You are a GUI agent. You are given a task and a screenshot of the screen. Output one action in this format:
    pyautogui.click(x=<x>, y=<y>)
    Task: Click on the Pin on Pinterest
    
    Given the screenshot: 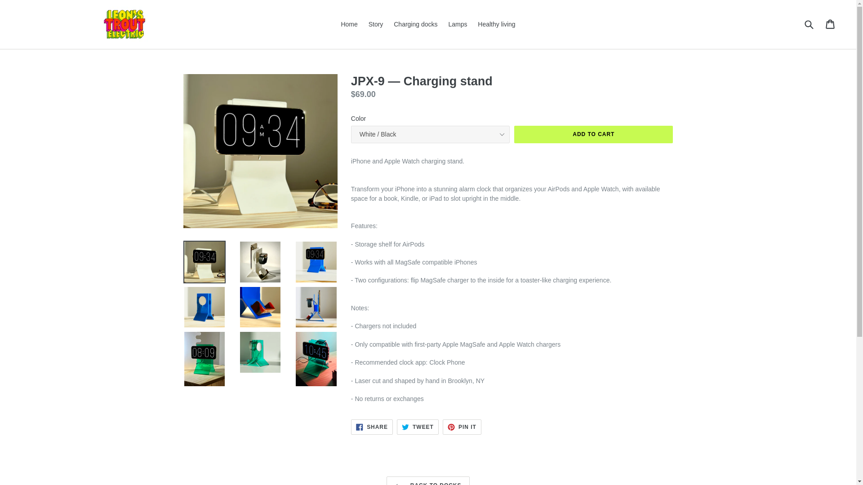 What is the action you would take?
    pyautogui.click(x=831, y=24)
    